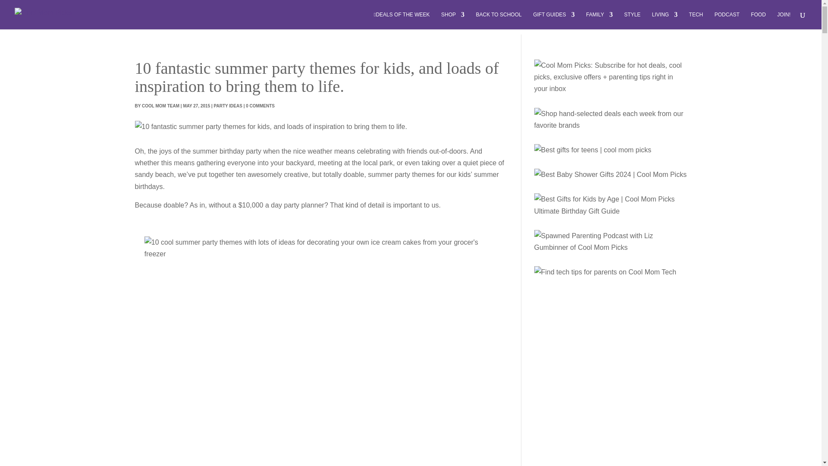  Describe the element at coordinates (599, 21) in the screenshot. I see `FAMILY` at that location.